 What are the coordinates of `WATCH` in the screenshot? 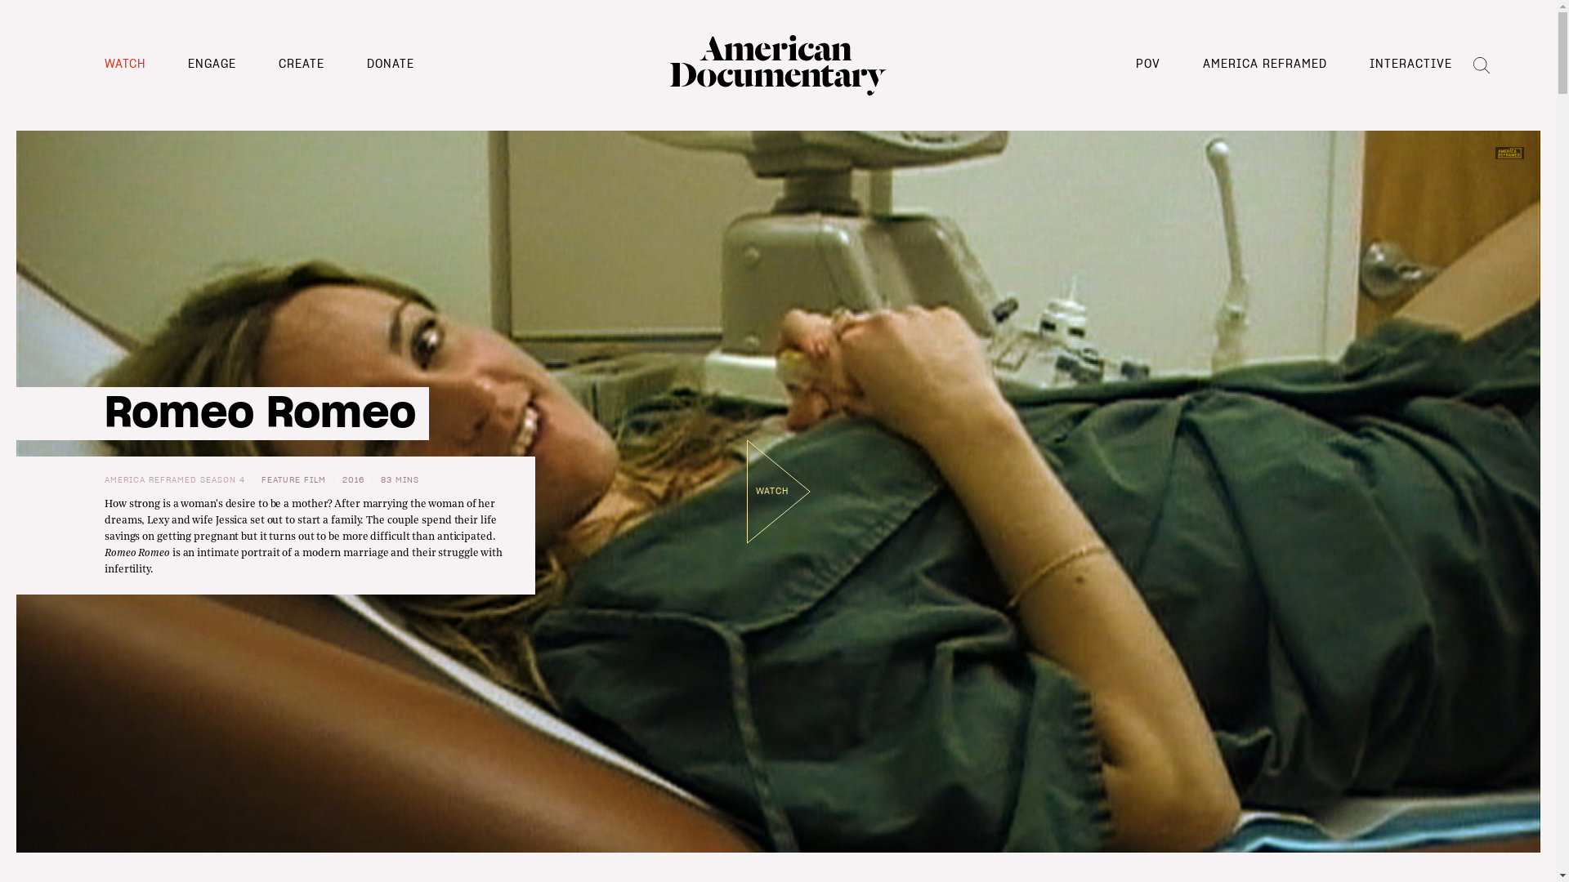 It's located at (125, 65).